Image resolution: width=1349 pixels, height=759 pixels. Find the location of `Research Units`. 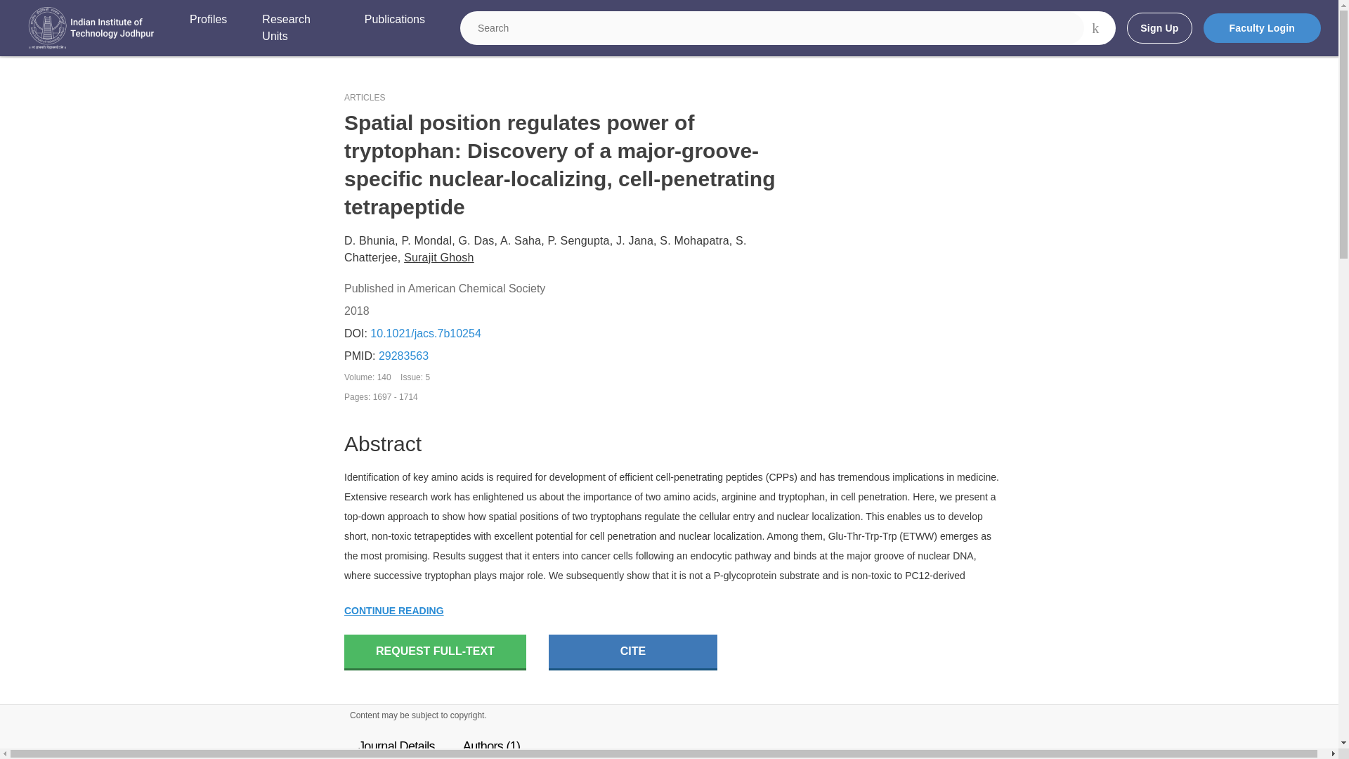

Research Units is located at coordinates (295, 28).